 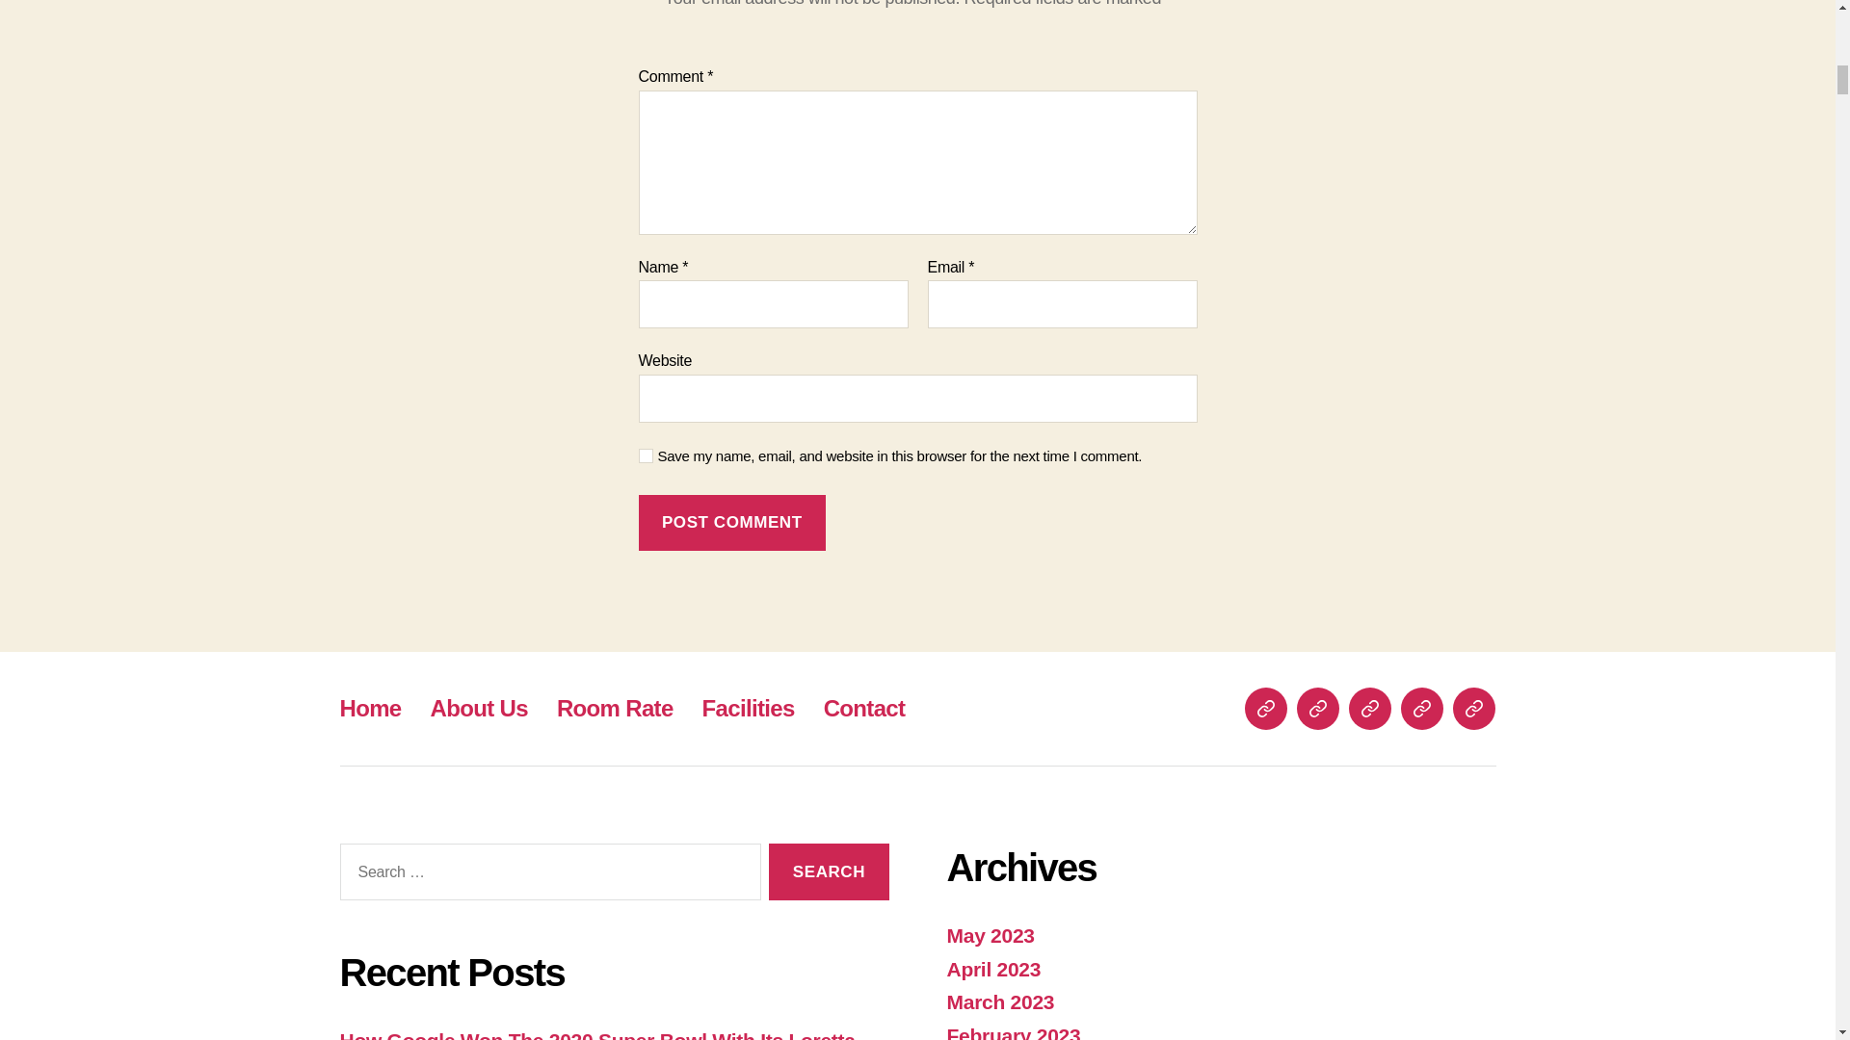 I want to click on Post Comment, so click(x=731, y=524).